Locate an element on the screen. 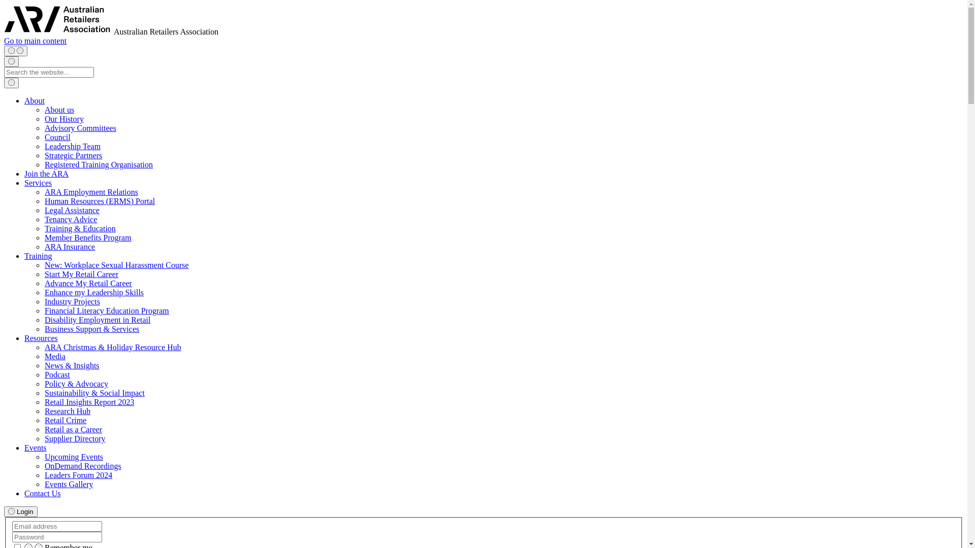 This screenshot has height=548, width=975. Research Hub is located at coordinates (68, 411).